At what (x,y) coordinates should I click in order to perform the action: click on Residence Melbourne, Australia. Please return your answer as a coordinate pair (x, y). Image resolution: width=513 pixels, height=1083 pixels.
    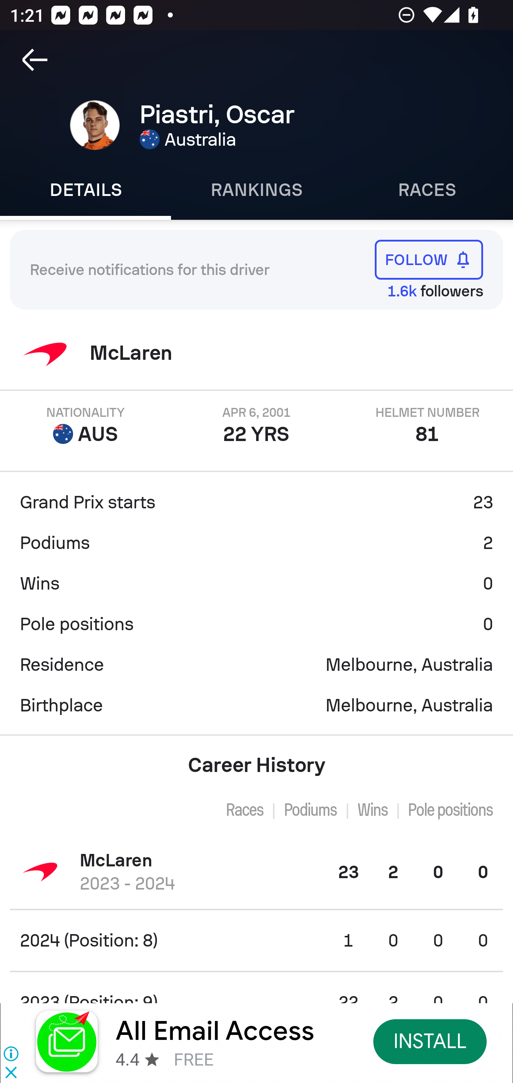
    Looking at the image, I should click on (256, 665).